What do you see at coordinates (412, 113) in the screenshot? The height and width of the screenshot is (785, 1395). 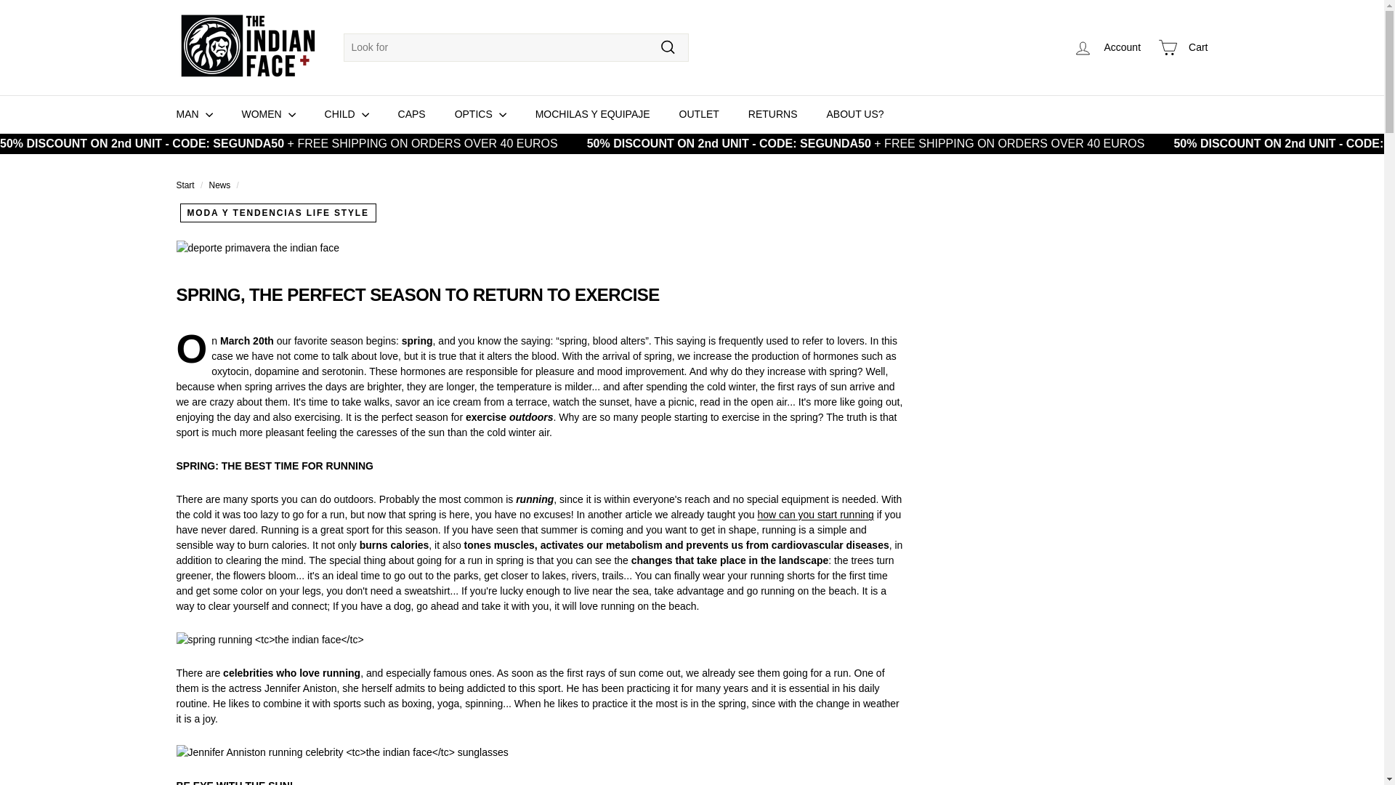 I see `CAPS` at bounding box center [412, 113].